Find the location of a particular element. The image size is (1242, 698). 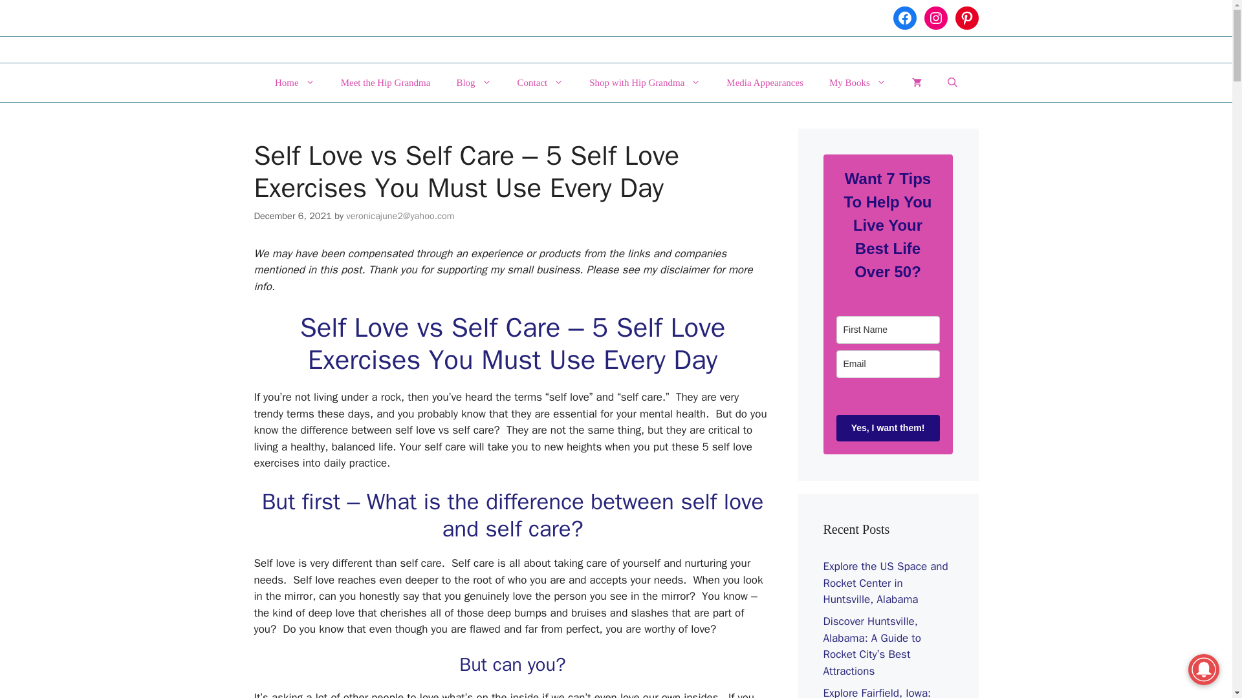

Facebook is located at coordinates (904, 18).